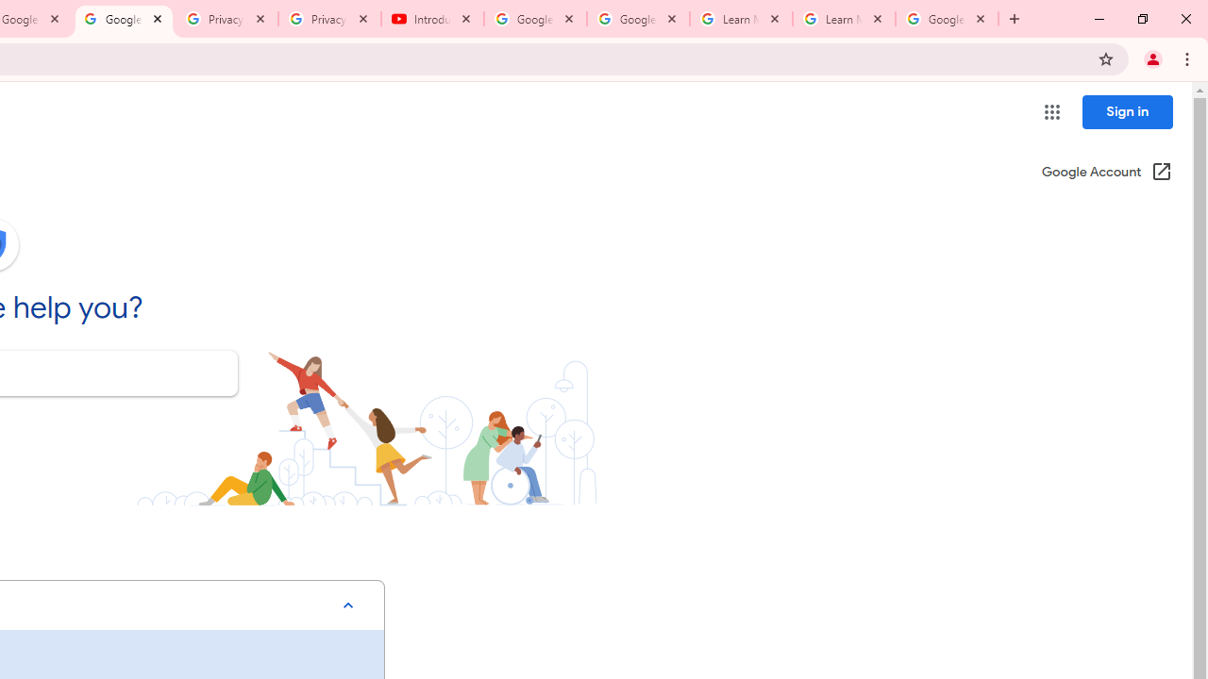 The height and width of the screenshot is (679, 1208). Describe the element at coordinates (432, 19) in the screenshot. I see `Introduction | Google Privacy Policy - YouTube` at that location.